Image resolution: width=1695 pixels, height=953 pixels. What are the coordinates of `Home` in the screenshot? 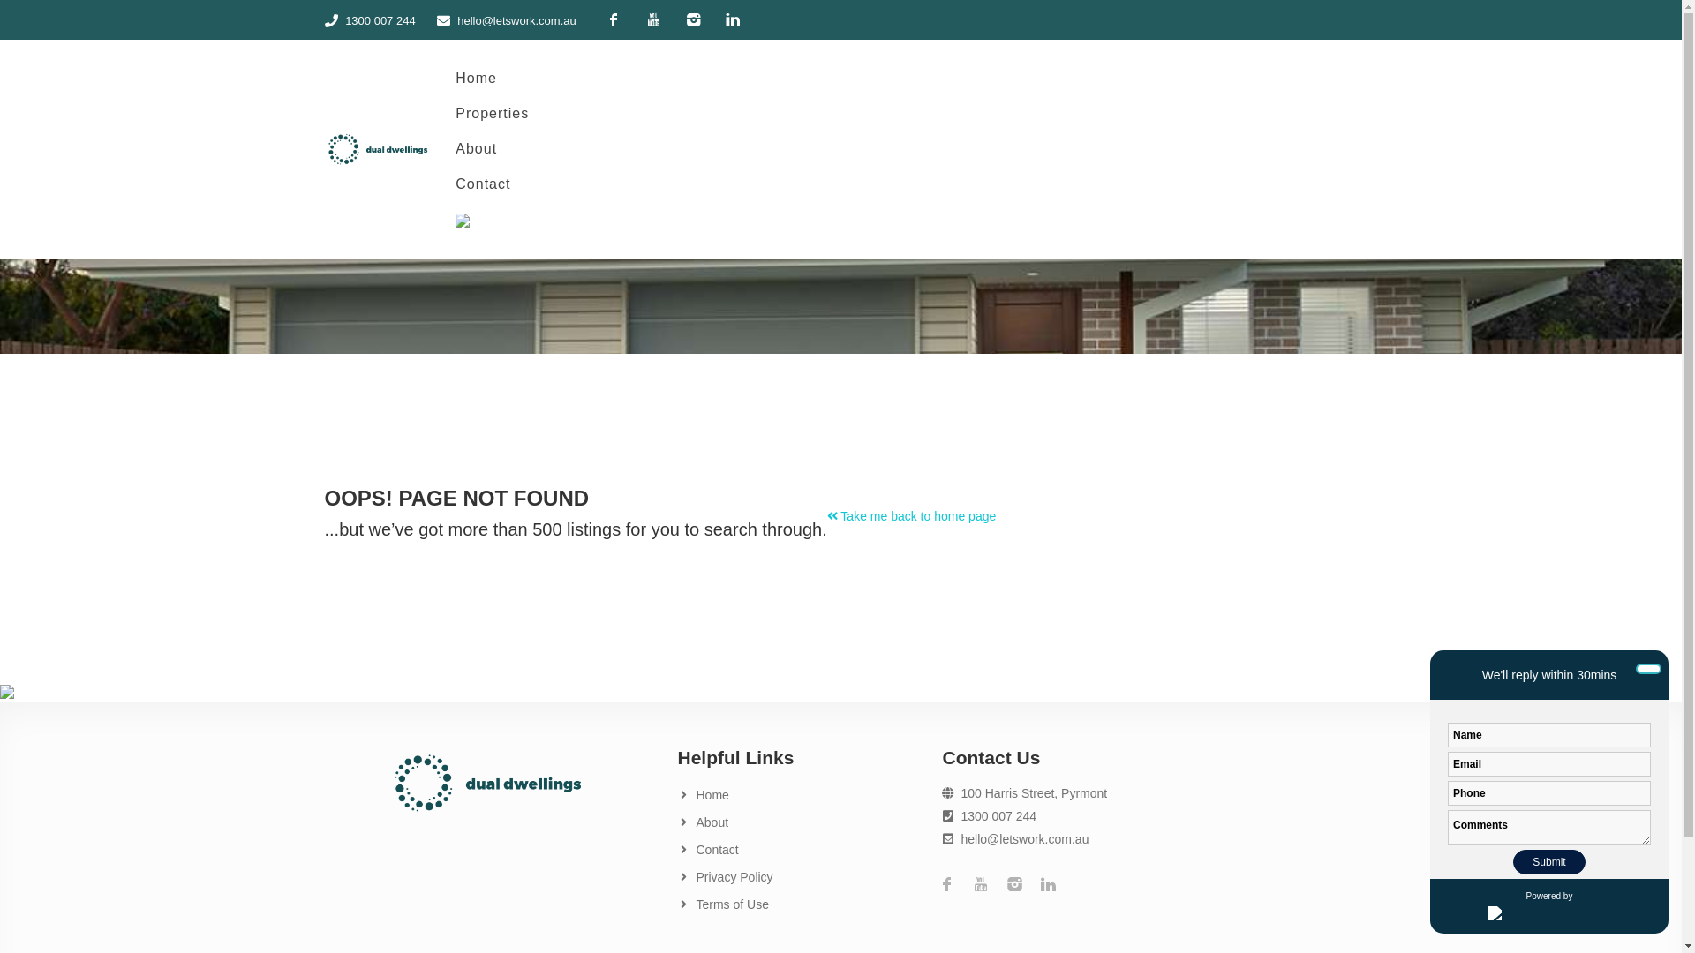 It's located at (493, 79).